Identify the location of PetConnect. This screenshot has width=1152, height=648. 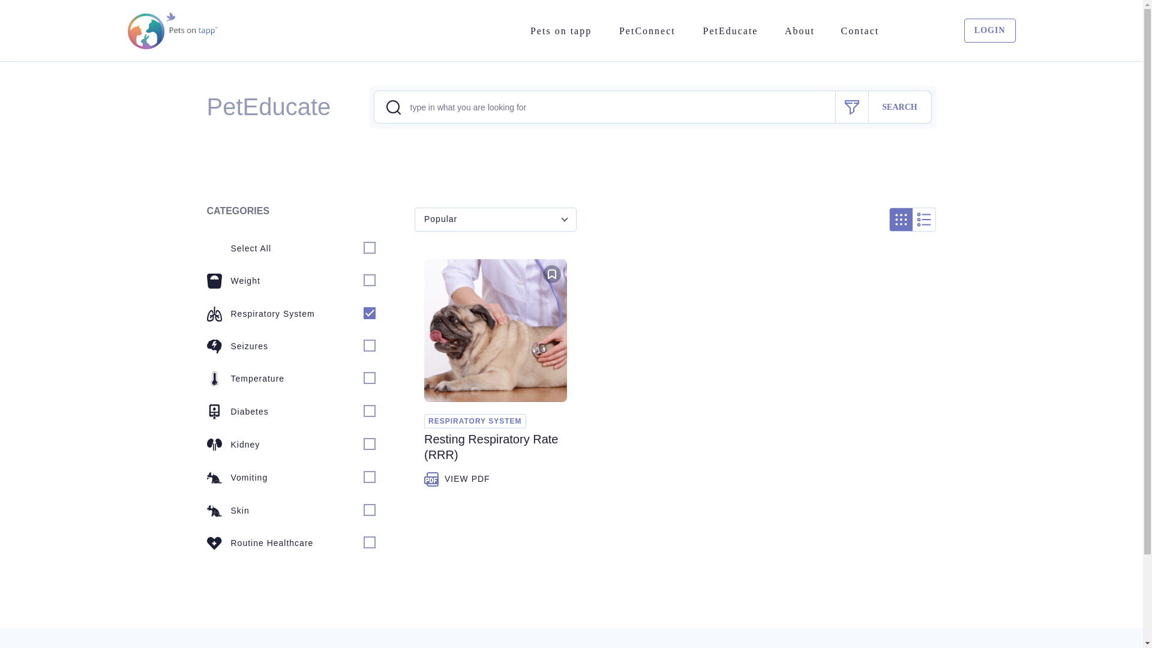
(647, 30).